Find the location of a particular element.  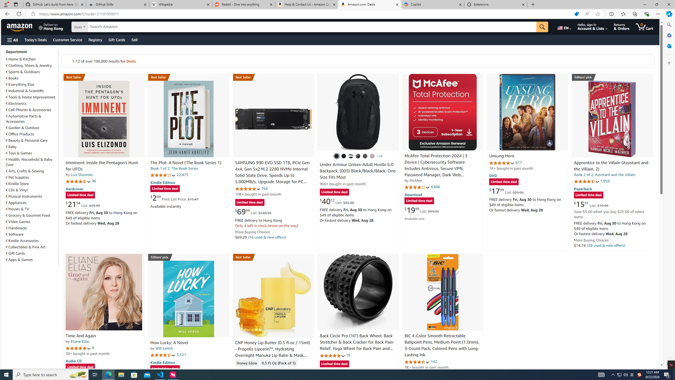

18 is located at coordinates (348, 355).